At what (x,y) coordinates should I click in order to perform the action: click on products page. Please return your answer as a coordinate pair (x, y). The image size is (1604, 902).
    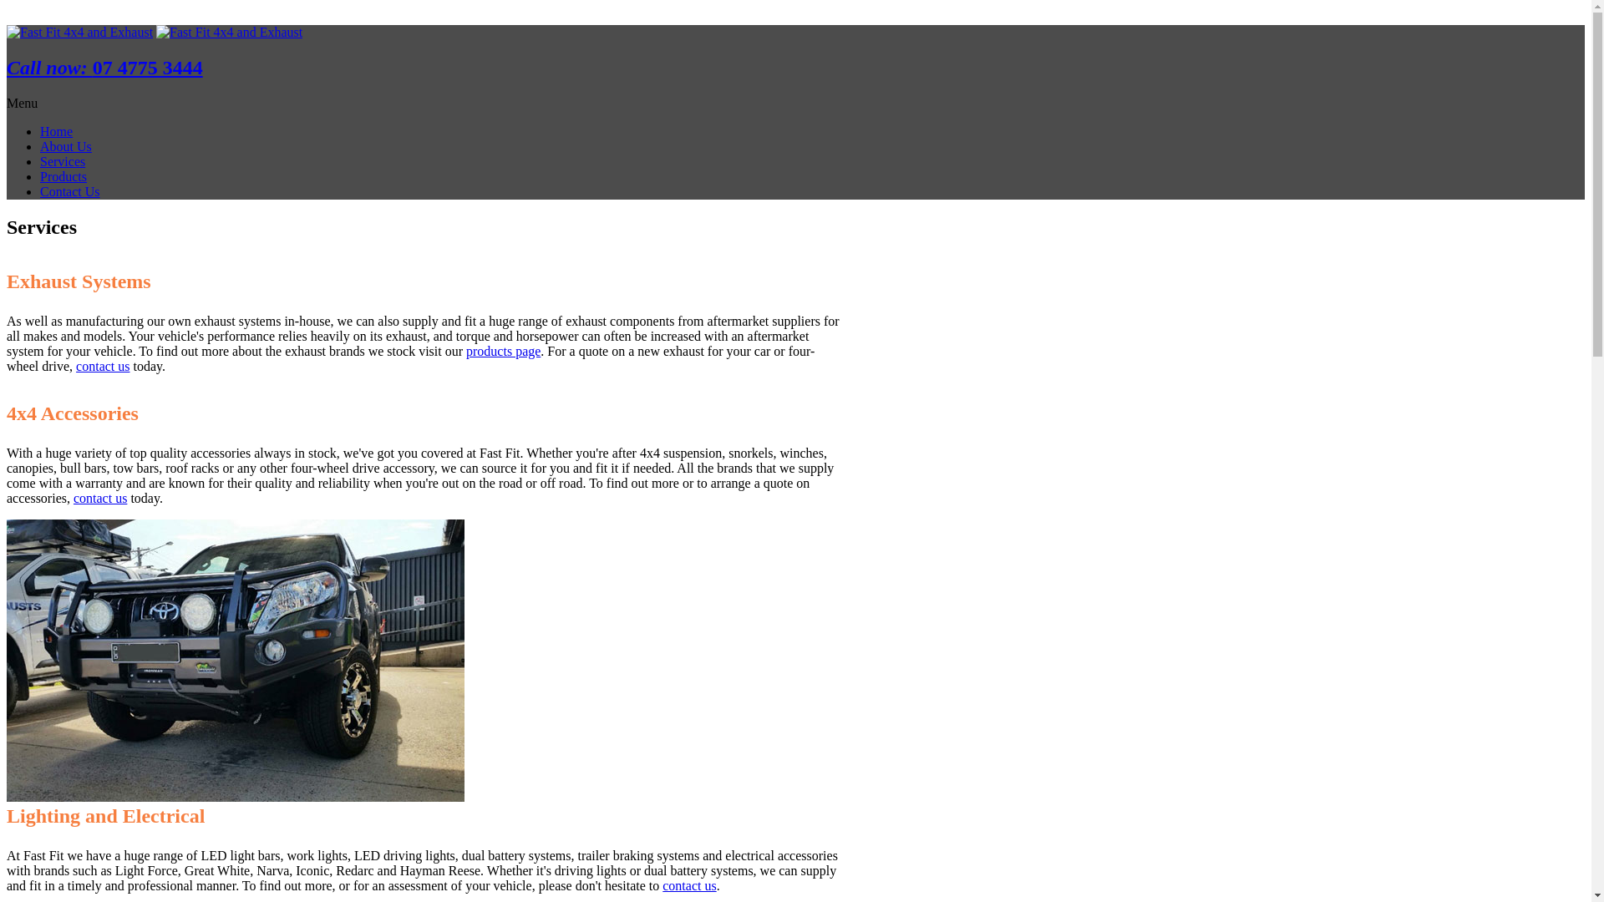
    Looking at the image, I should click on (503, 351).